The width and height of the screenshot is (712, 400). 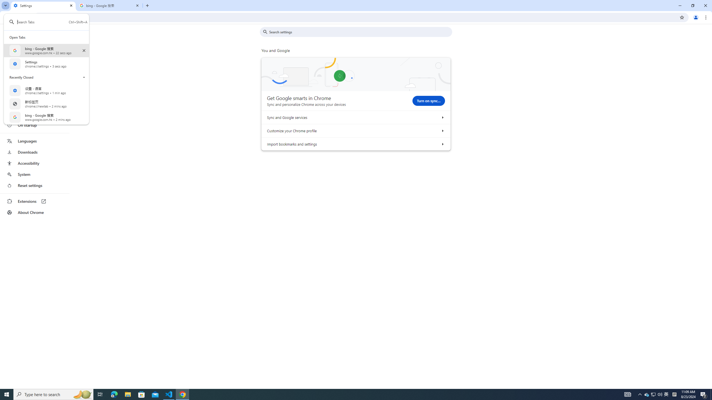 I want to click on Show desktop, so click(x=84, y=77).